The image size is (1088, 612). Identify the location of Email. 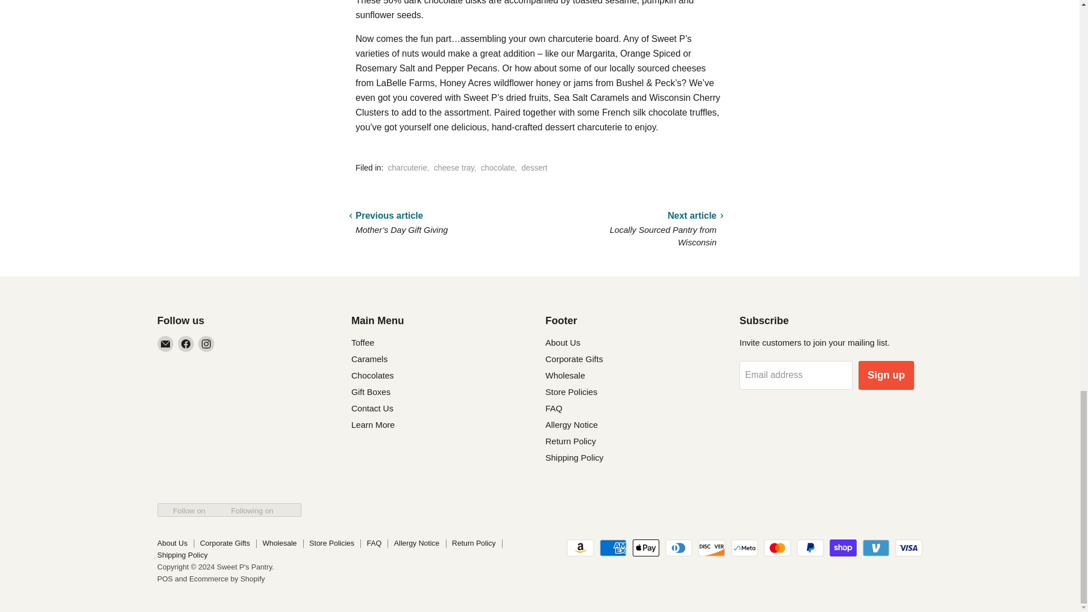
(165, 343).